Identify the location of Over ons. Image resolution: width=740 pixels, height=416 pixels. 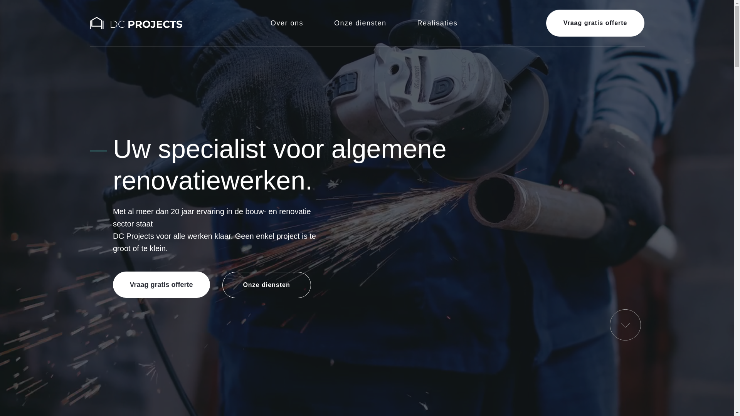
(287, 23).